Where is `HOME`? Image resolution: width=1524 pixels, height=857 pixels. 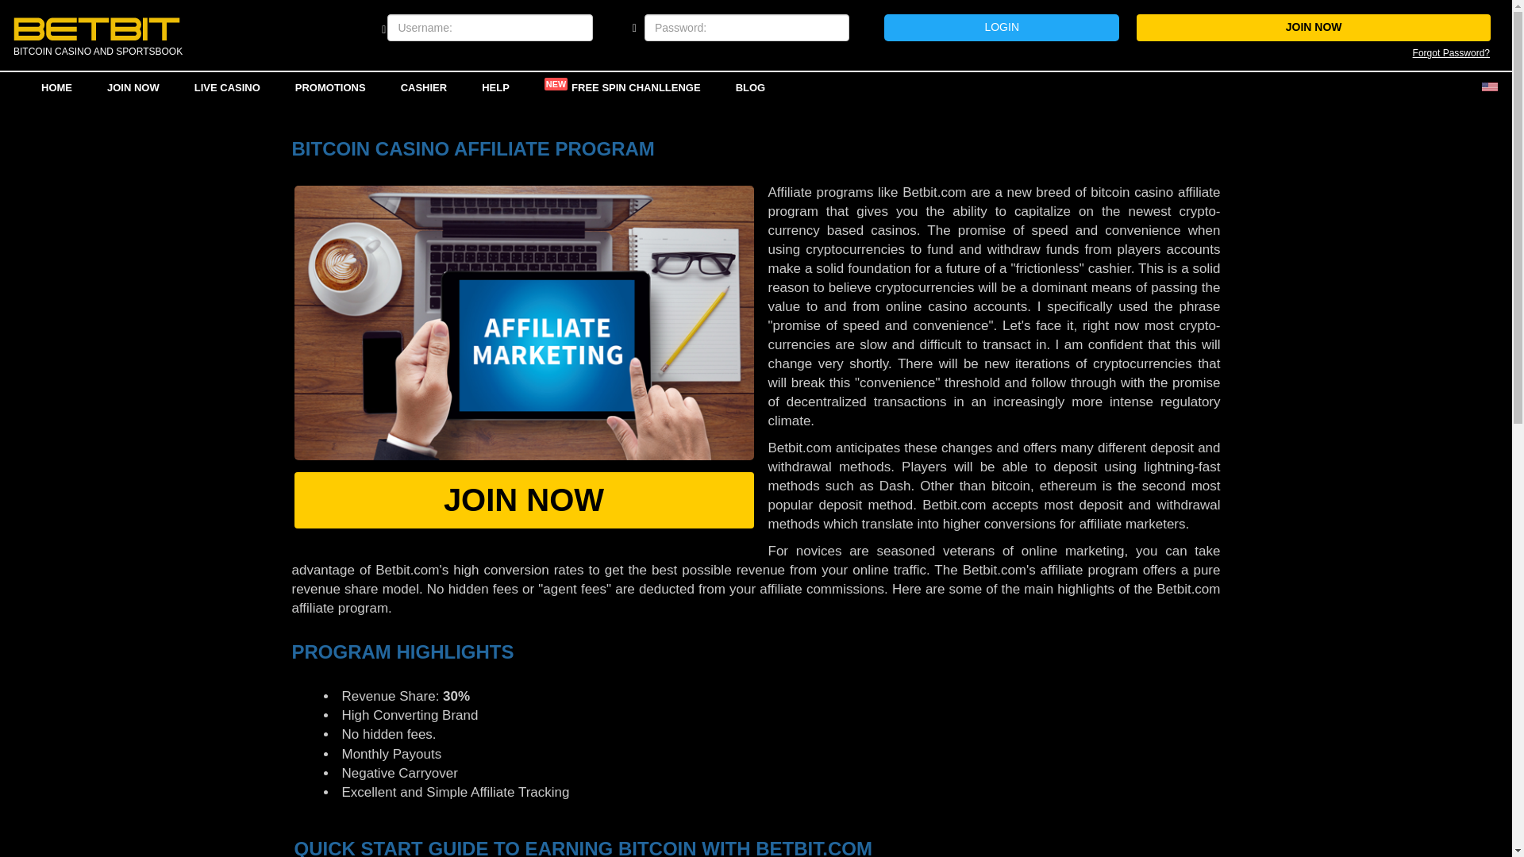 HOME is located at coordinates (57, 87).